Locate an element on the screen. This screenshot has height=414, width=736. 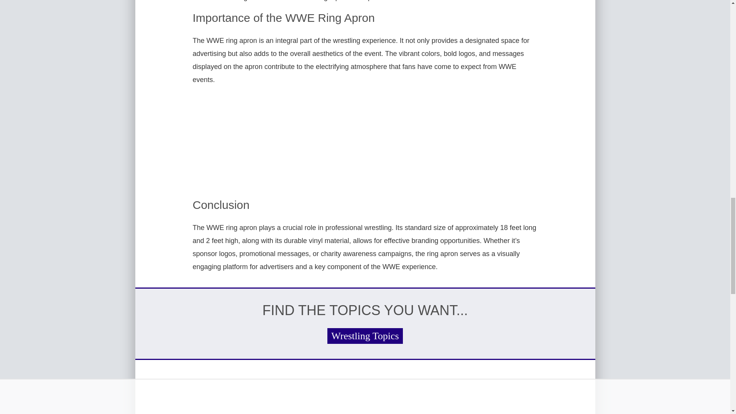
View all posts in Wrestling Topics is located at coordinates (365, 336).